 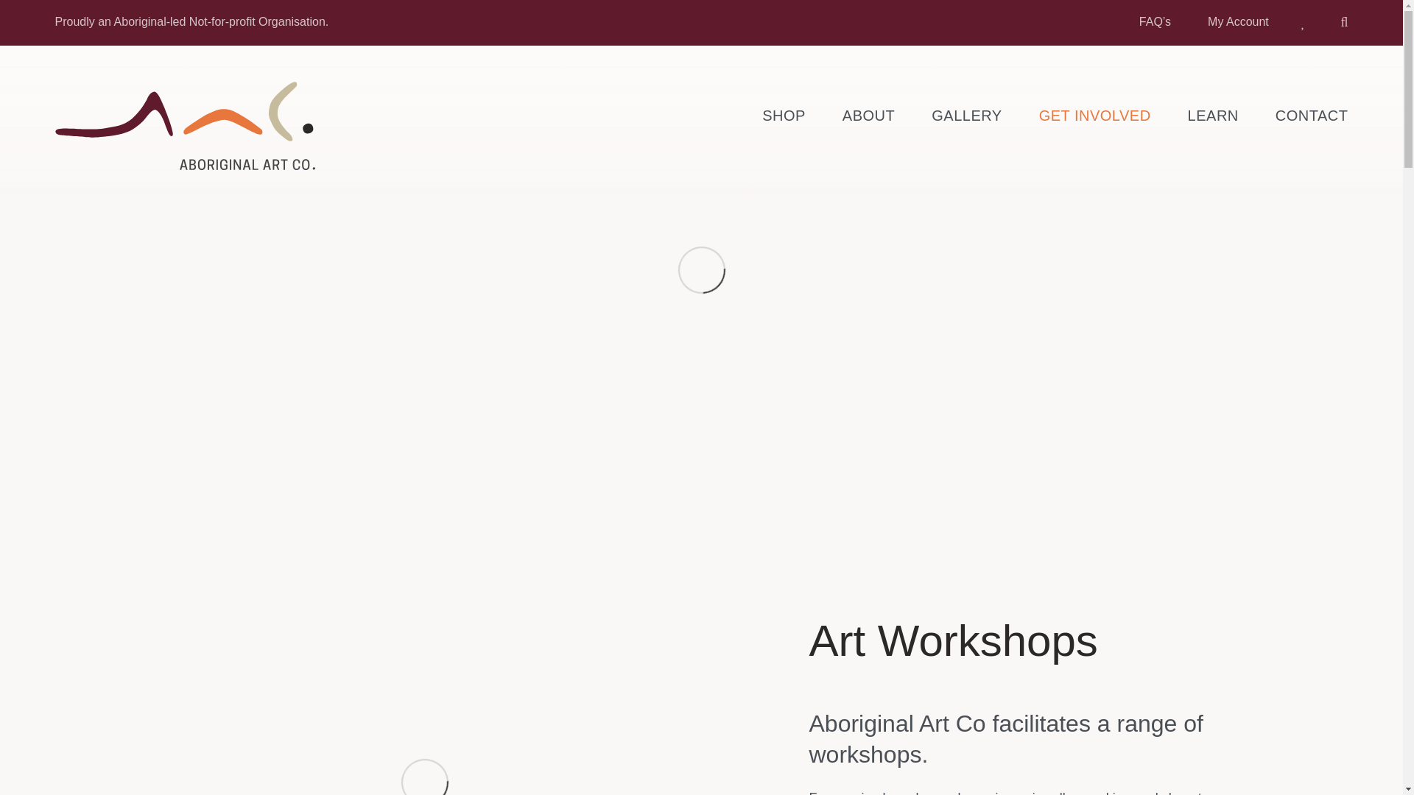 I want to click on Search, so click(x=1337, y=21).